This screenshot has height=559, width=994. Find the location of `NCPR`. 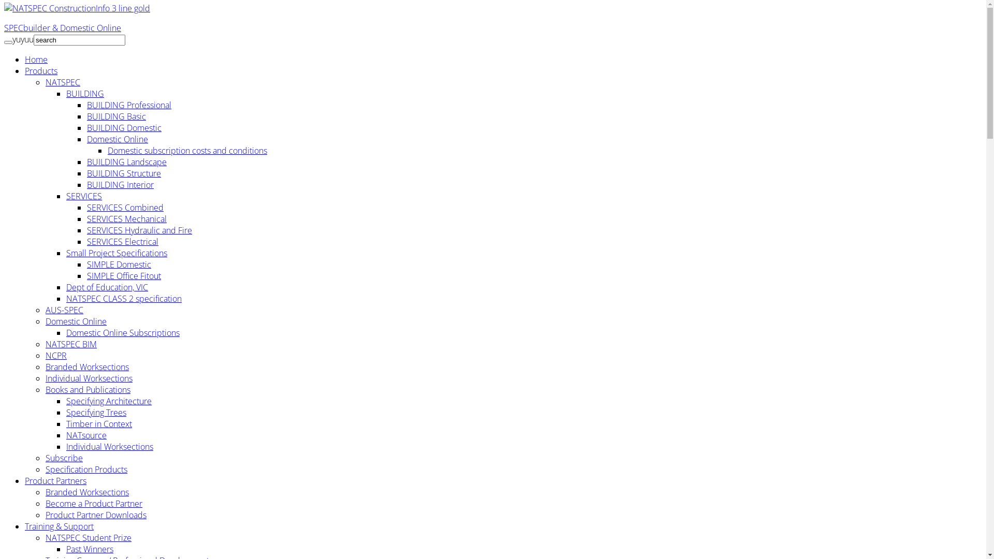

NCPR is located at coordinates (56, 356).